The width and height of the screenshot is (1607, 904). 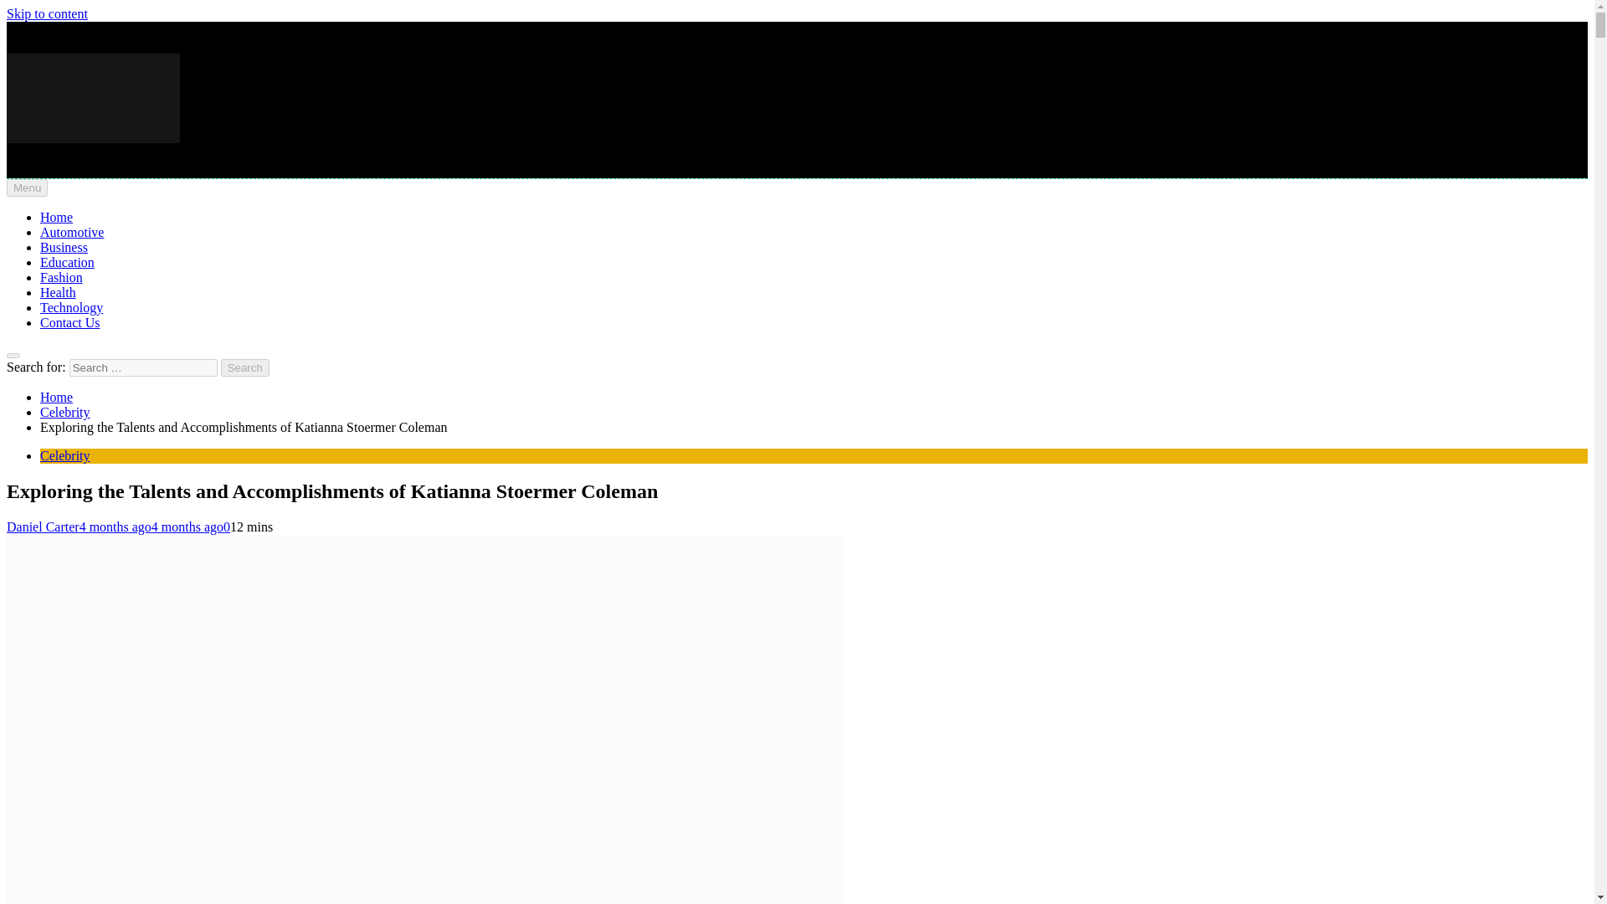 I want to click on Search, so click(x=245, y=367).